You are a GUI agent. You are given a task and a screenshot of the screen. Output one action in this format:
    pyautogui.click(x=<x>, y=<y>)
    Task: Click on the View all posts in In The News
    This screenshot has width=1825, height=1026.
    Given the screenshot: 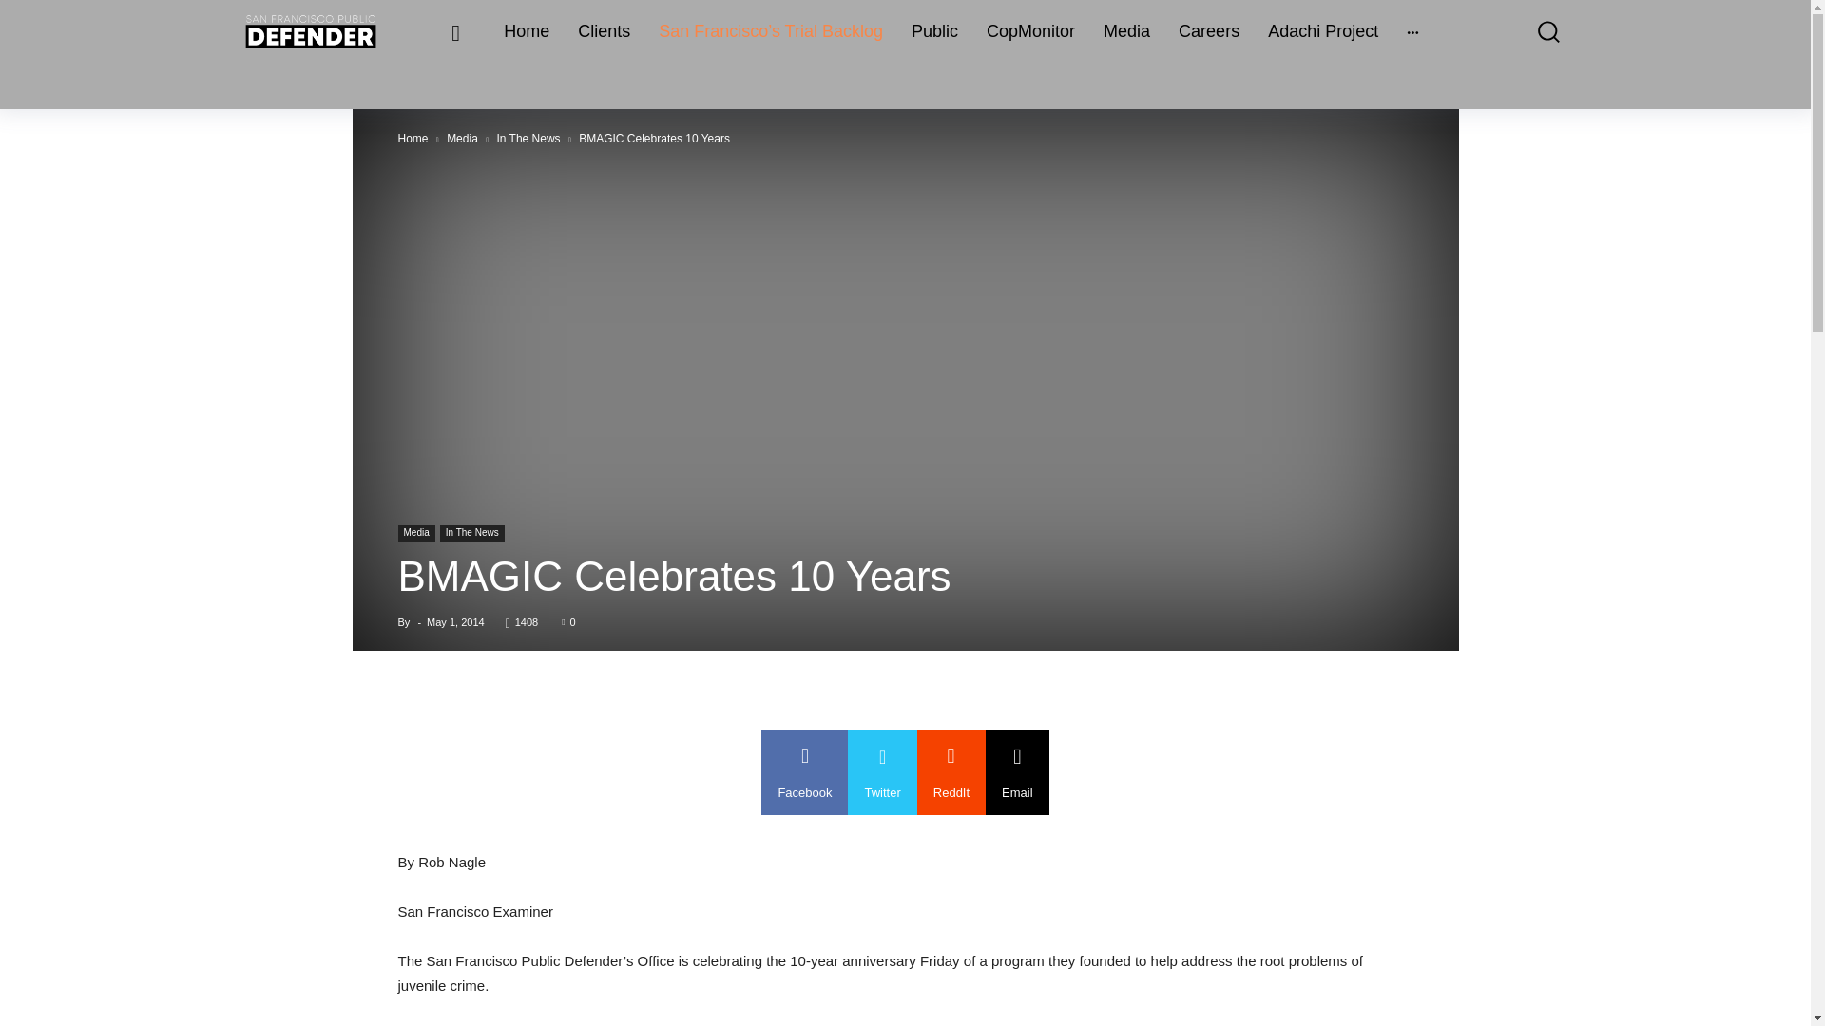 What is the action you would take?
    pyautogui.click(x=528, y=139)
    